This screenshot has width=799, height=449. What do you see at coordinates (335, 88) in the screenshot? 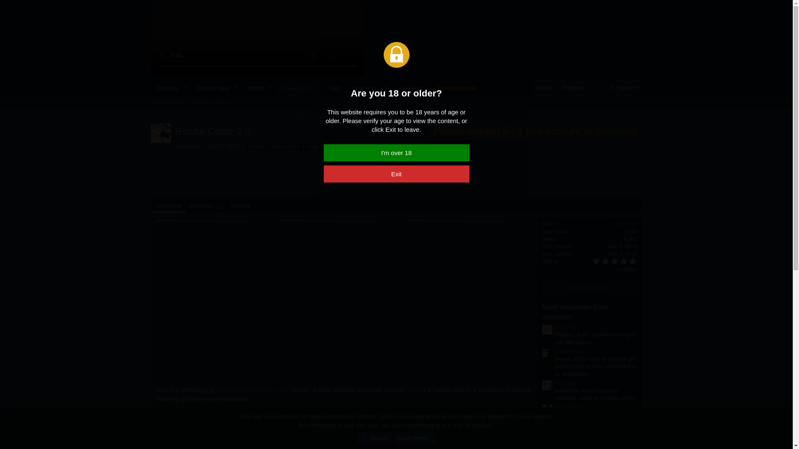
I see `Tags` at bounding box center [335, 88].